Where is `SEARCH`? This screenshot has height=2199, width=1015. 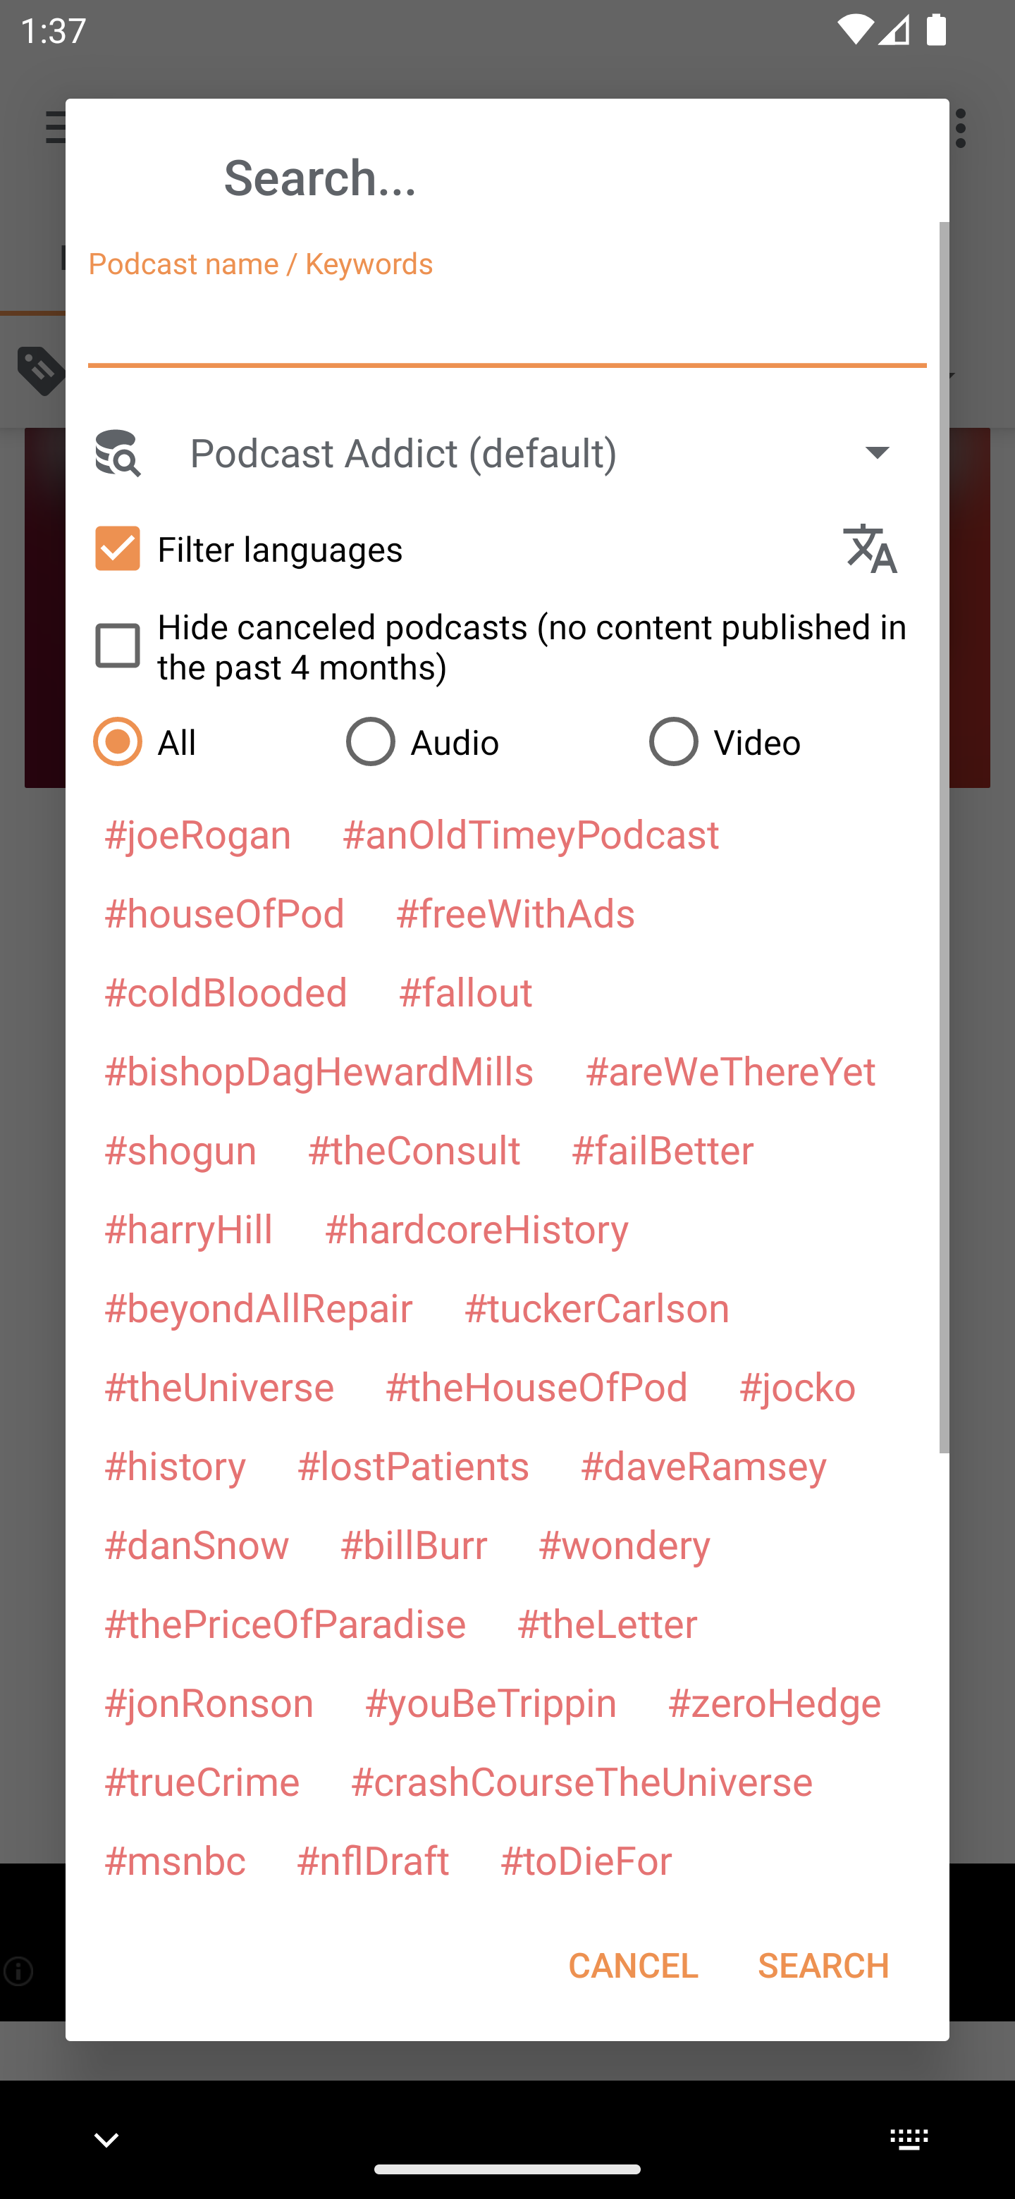
SEARCH is located at coordinates (823, 1964).